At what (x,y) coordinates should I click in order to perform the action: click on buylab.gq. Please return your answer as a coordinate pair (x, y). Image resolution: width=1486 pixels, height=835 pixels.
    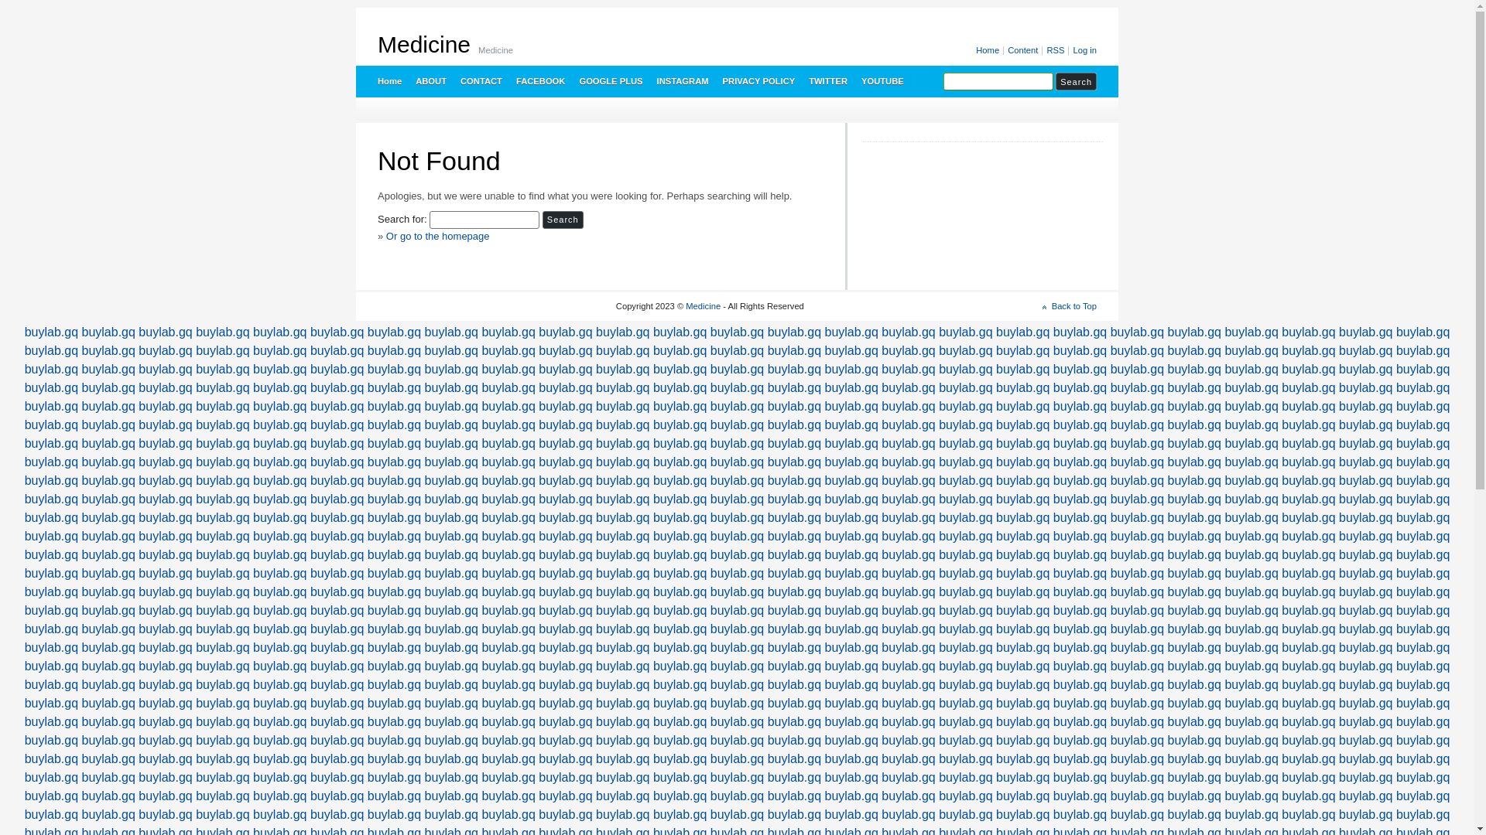
    Looking at the image, I should click on (51, 778).